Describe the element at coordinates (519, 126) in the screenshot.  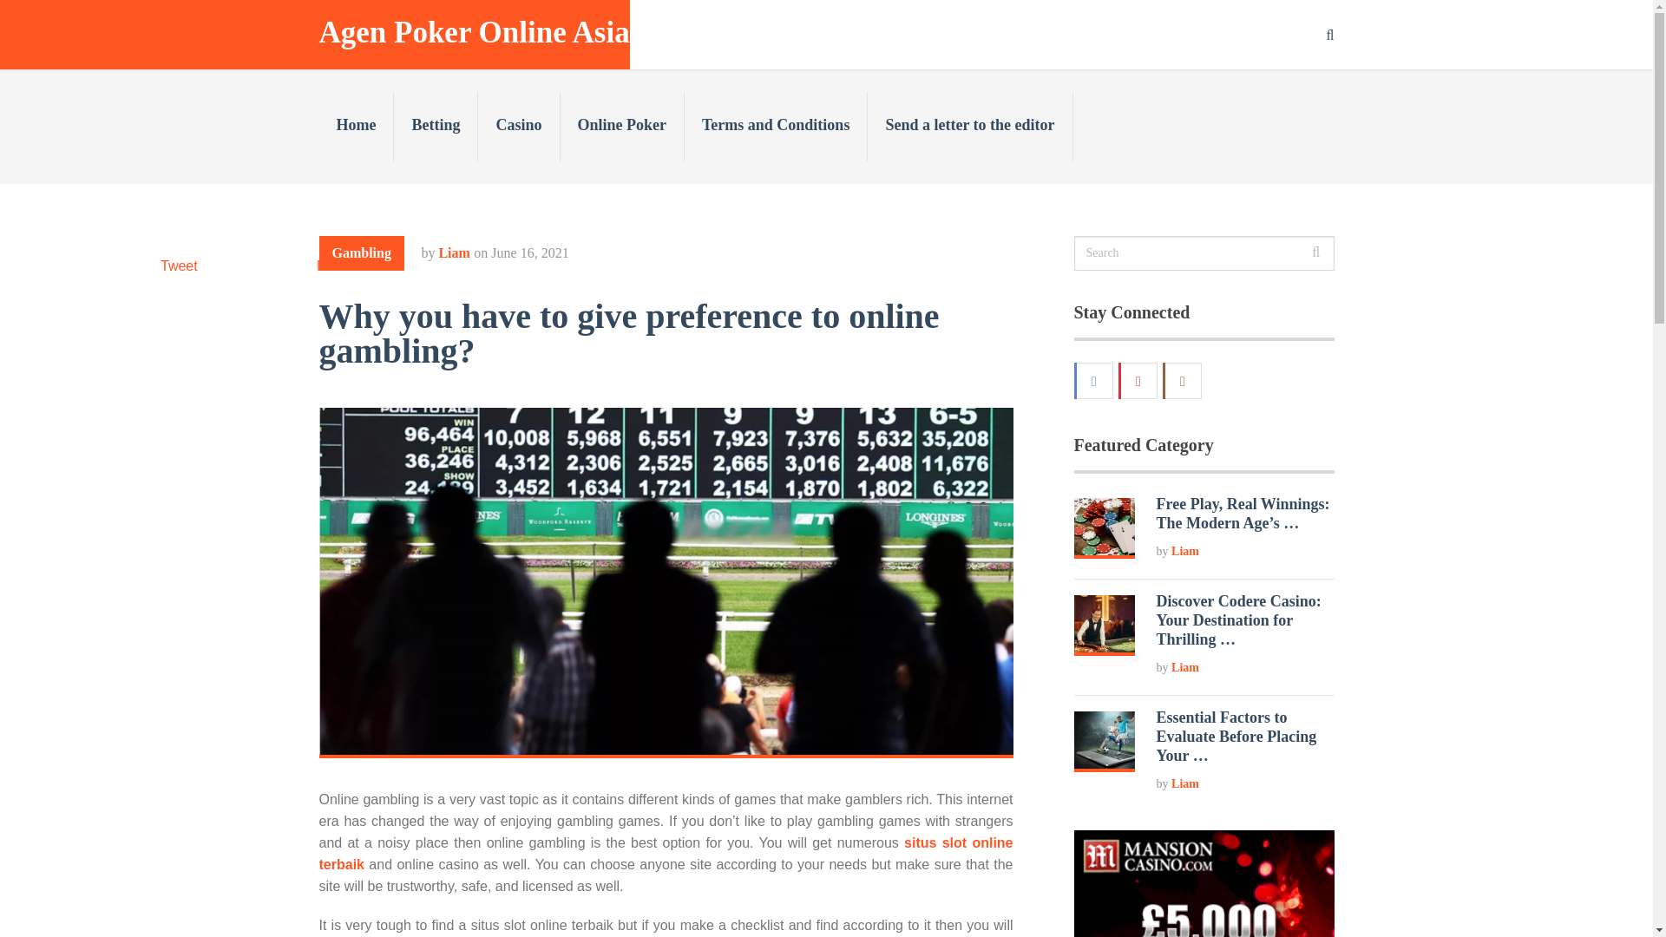
I see `Casino` at that location.